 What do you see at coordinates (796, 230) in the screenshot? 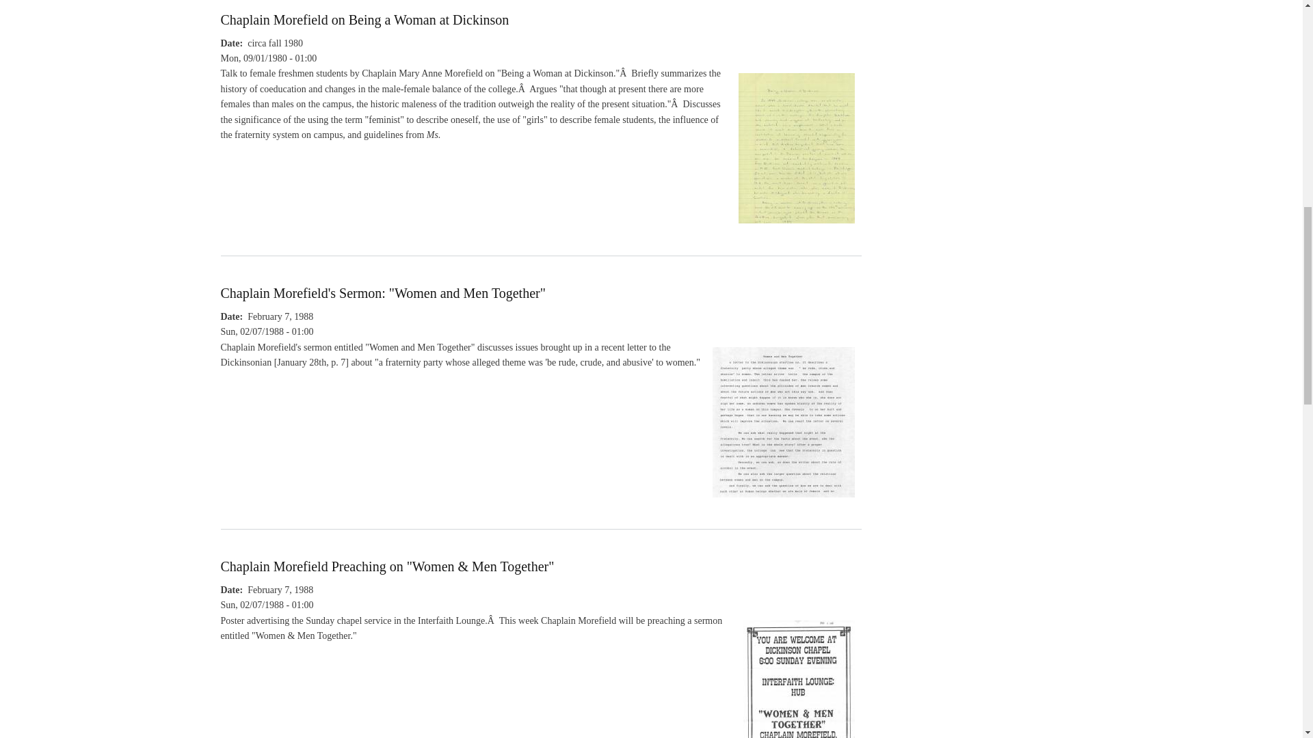
I see `Chaplain Morefield on Being a Woman at Dickinson` at bounding box center [796, 230].